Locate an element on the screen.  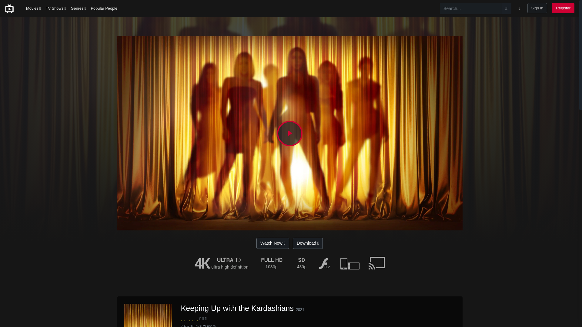
TV Shows is located at coordinates (56, 8).